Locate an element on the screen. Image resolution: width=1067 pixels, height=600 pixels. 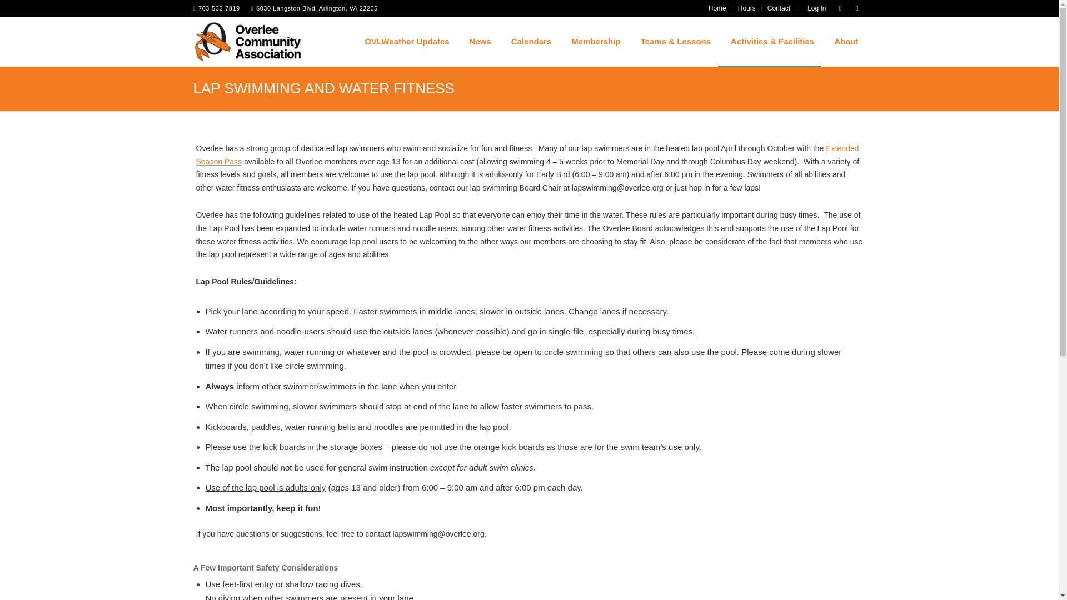
Permanent Link: Lap Swimming and Water Fitness is located at coordinates (323, 88).